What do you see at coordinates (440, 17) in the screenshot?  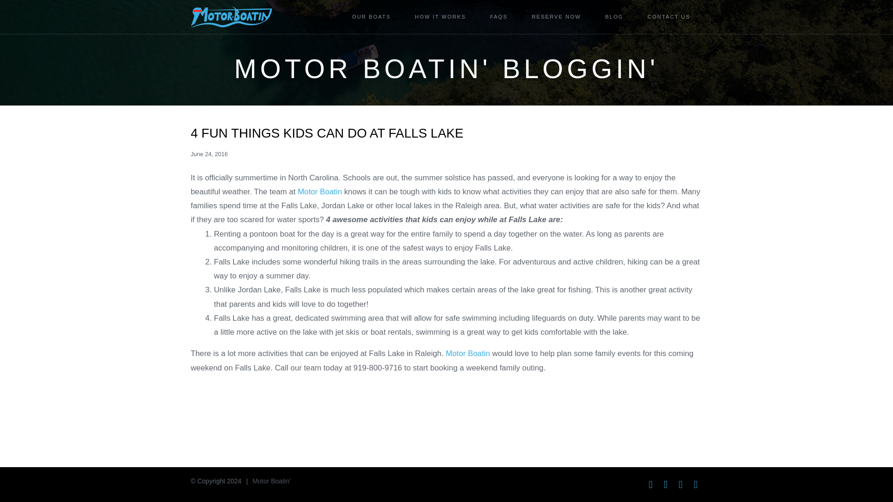 I see `HOW IT WORKS` at bounding box center [440, 17].